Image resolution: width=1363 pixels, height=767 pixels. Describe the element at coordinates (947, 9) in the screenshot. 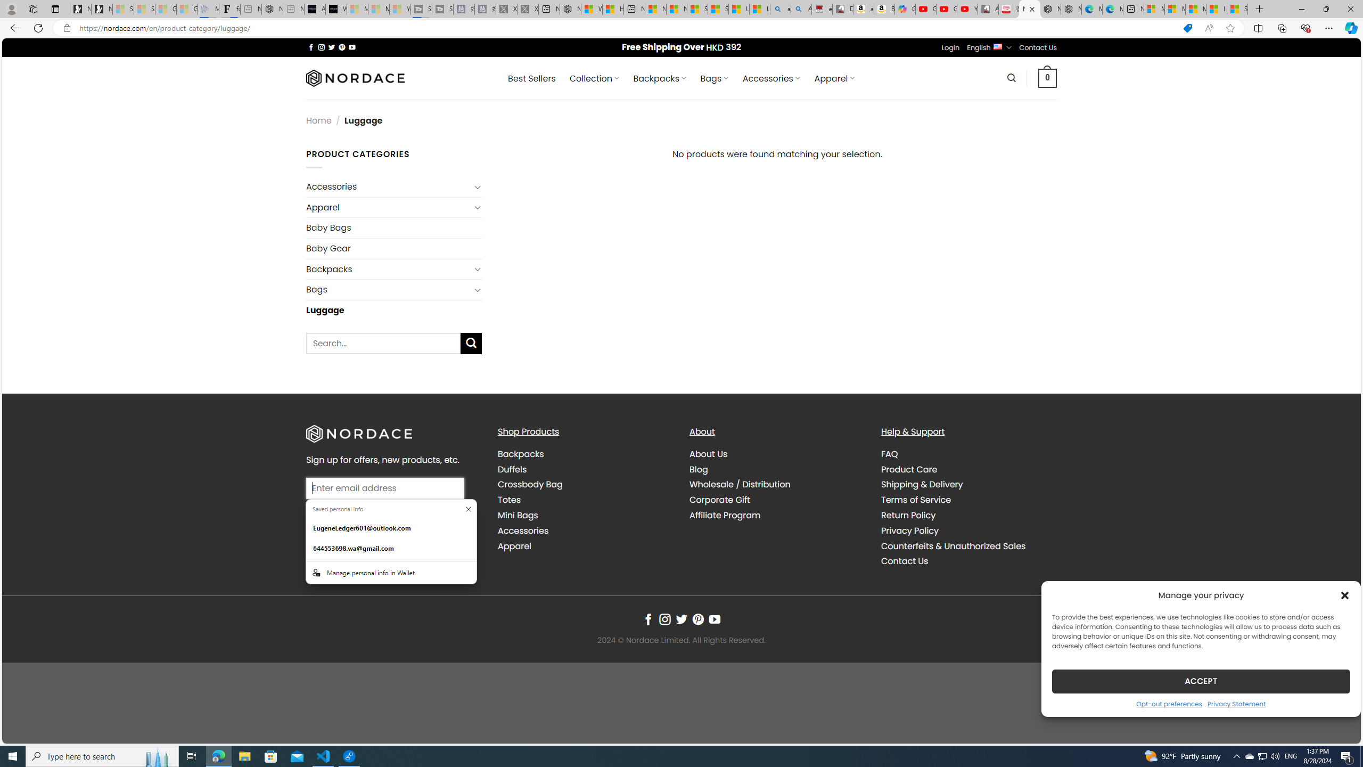

I see `Gloom - YouTube` at that location.